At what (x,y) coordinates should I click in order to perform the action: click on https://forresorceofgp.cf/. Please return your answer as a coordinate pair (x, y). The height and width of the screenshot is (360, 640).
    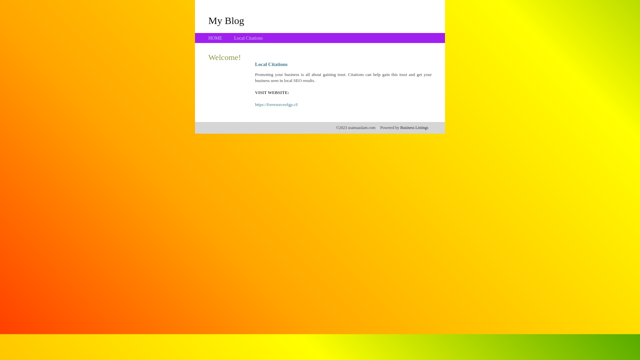
    Looking at the image, I should click on (277, 105).